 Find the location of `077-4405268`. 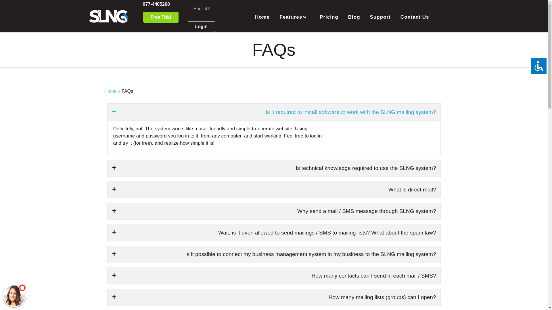

077-4405268 is located at coordinates (156, 4).